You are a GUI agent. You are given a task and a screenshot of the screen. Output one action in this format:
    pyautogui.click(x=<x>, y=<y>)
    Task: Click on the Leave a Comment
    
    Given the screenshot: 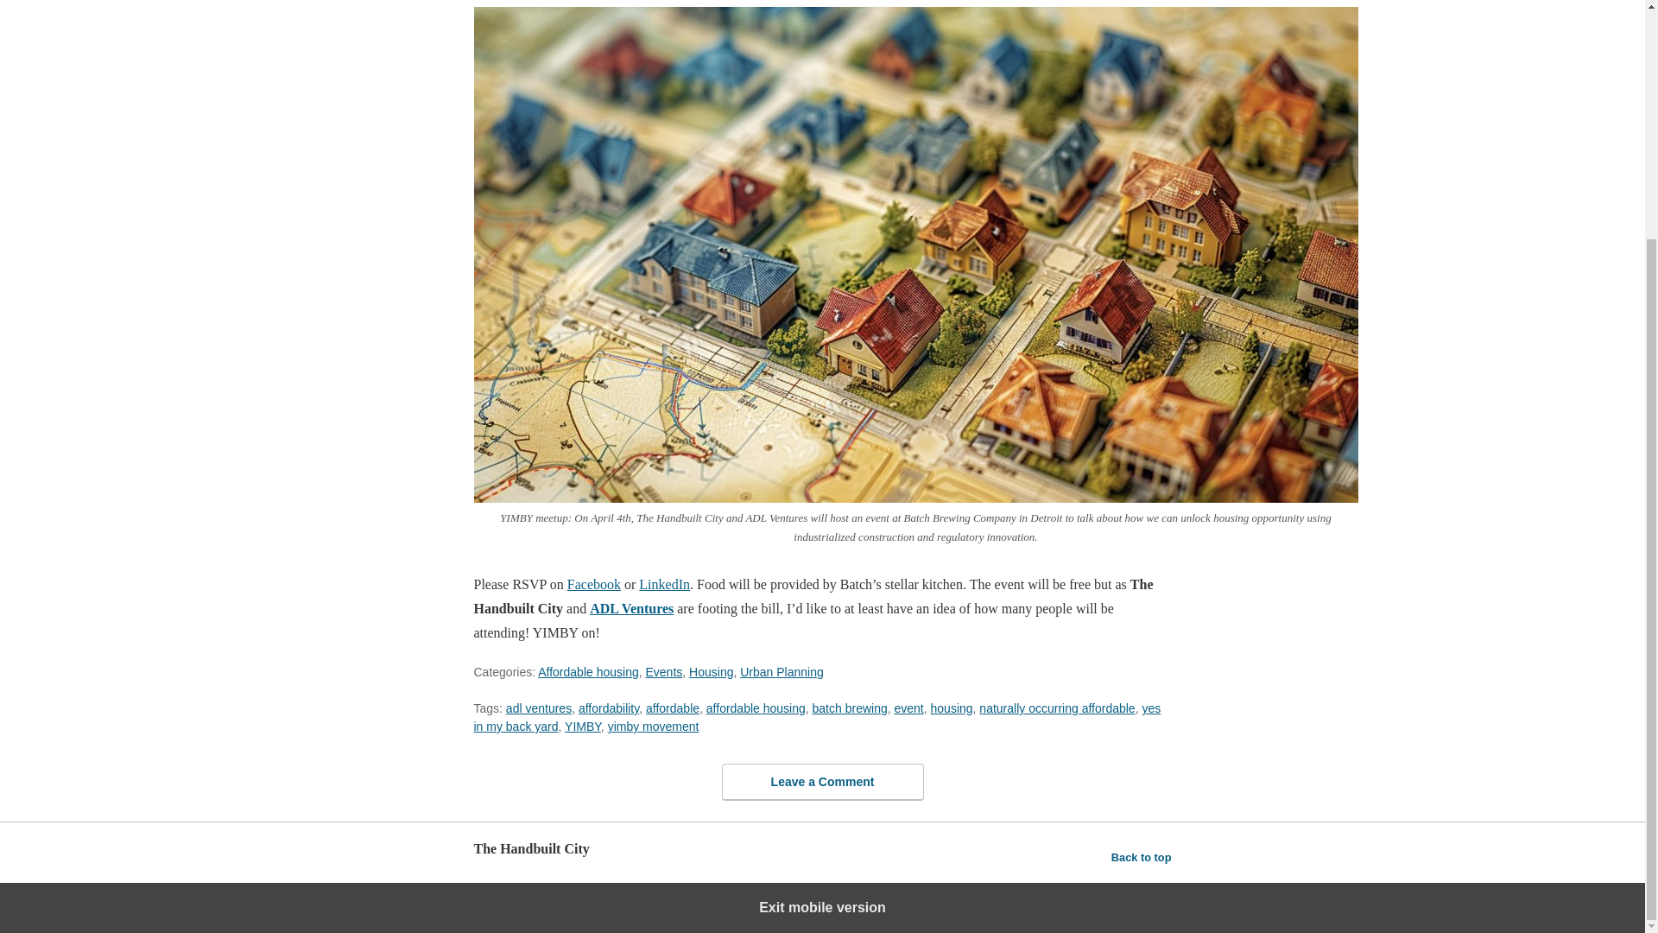 What is the action you would take?
    pyautogui.click(x=822, y=782)
    